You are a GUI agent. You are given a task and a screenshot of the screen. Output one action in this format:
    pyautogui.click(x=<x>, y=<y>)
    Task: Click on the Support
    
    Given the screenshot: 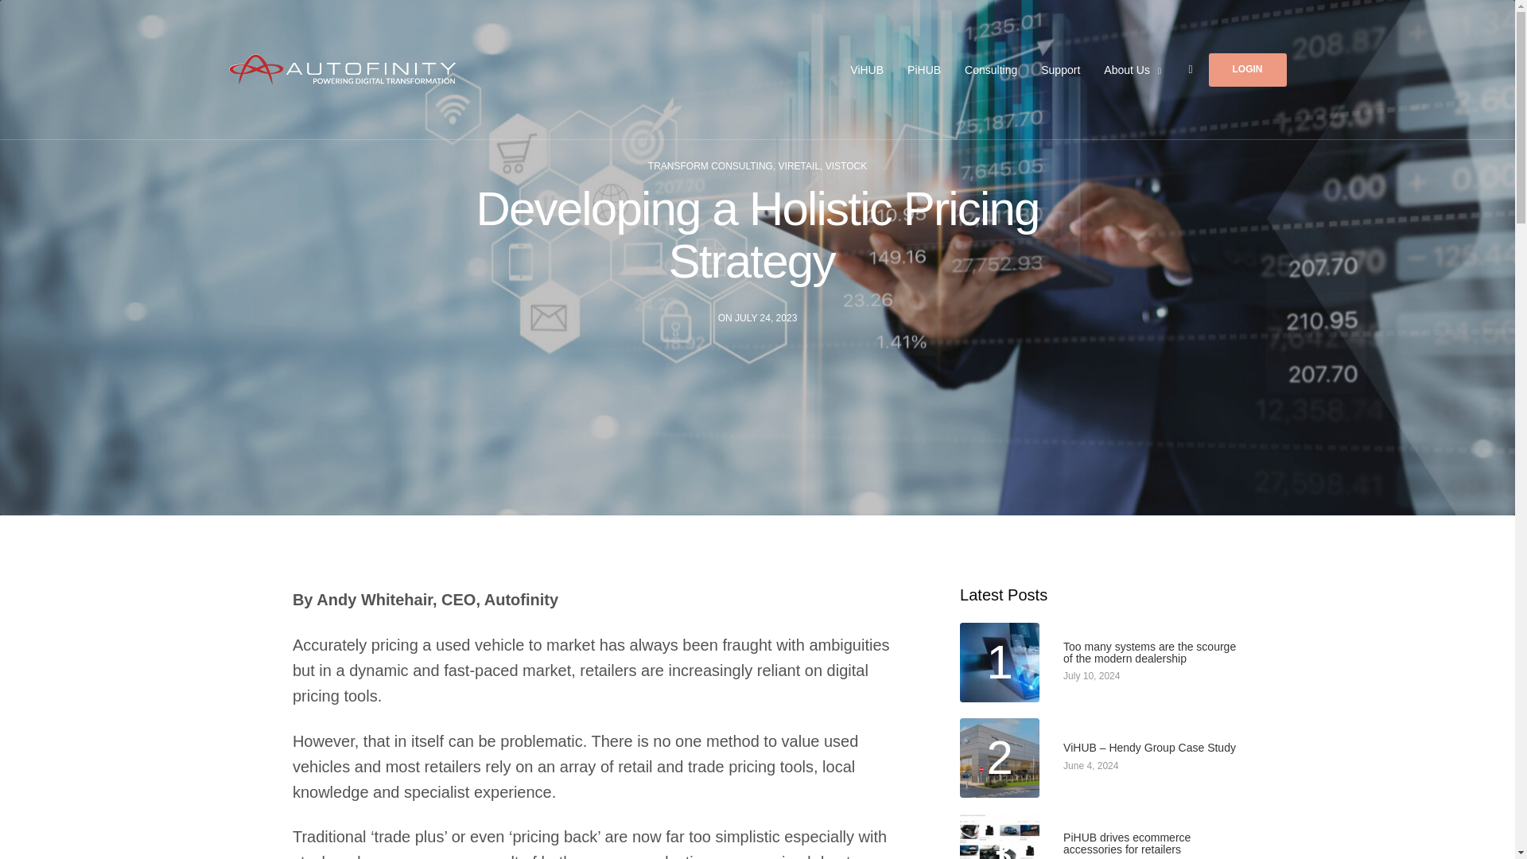 What is the action you would take?
    pyautogui.click(x=1060, y=69)
    